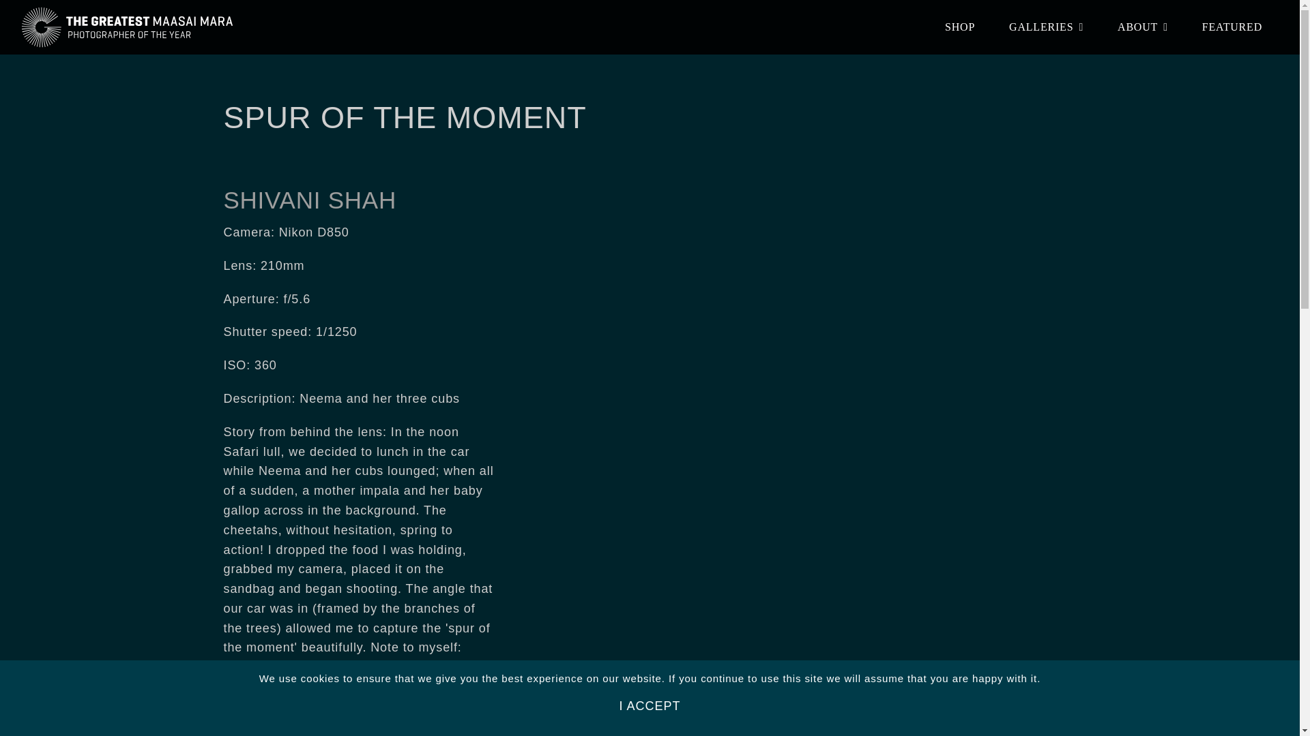 This screenshot has height=736, width=1310. I want to click on GALLERIES, so click(1045, 27).